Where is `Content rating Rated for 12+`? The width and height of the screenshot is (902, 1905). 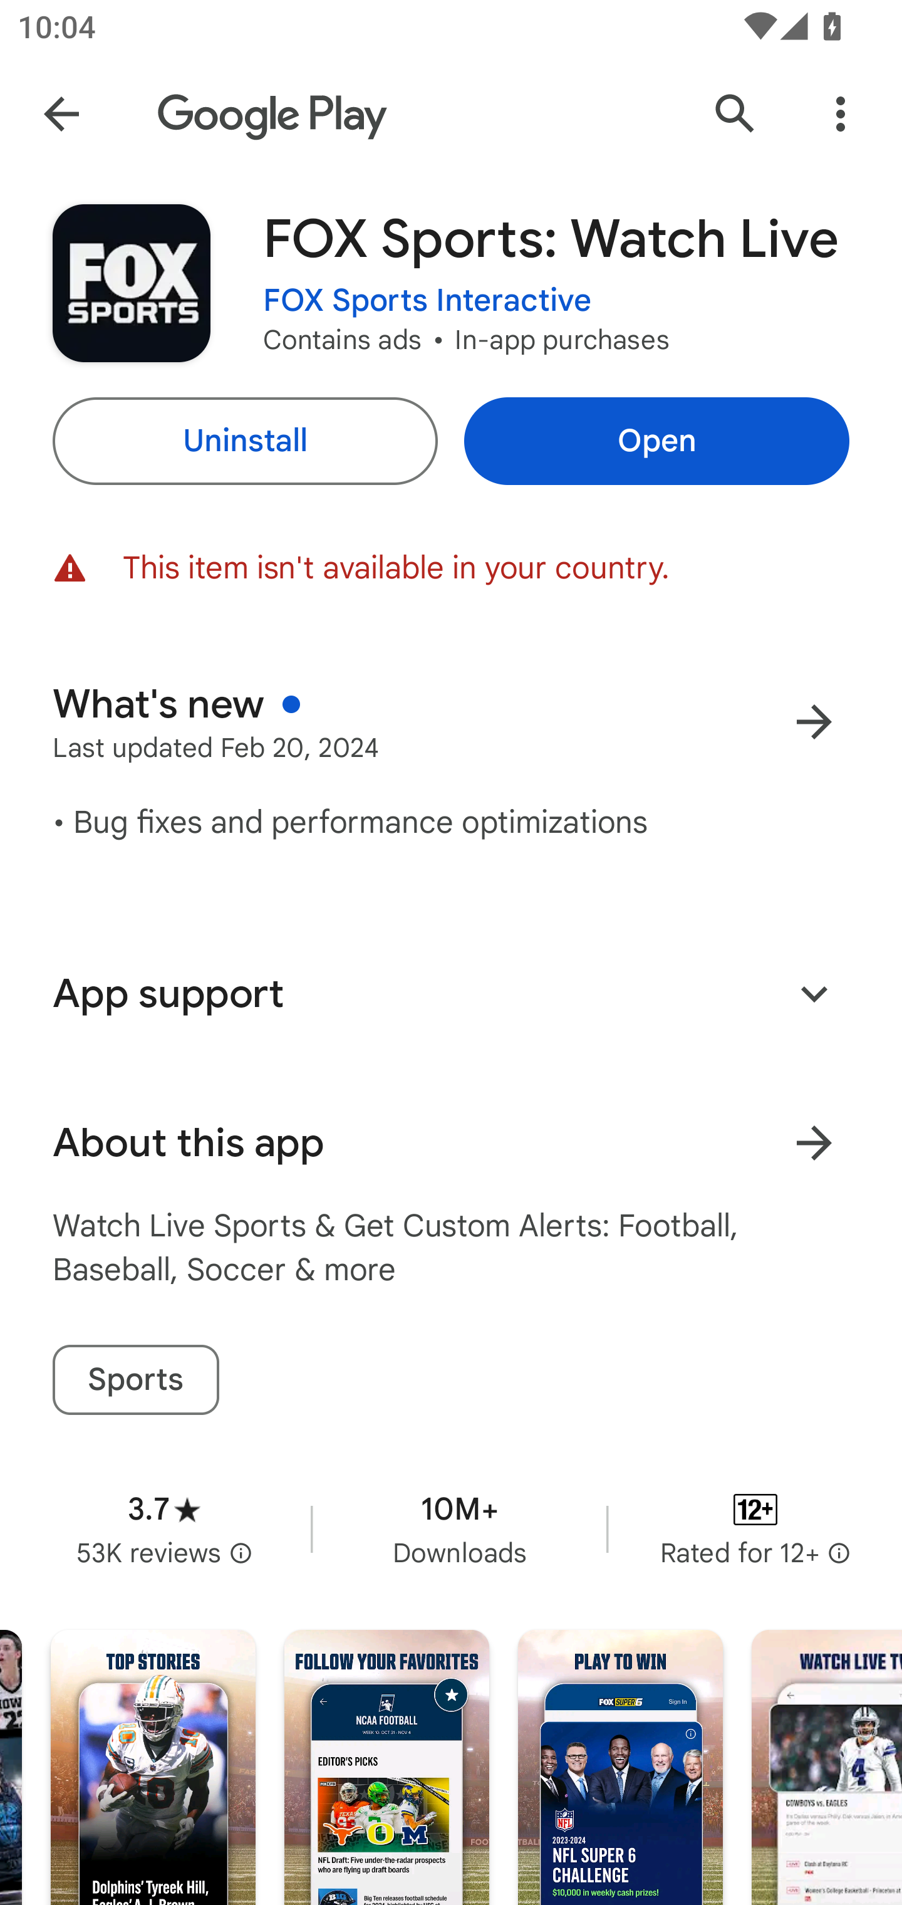 Content rating Rated for 12+ is located at coordinates (755, 1528).